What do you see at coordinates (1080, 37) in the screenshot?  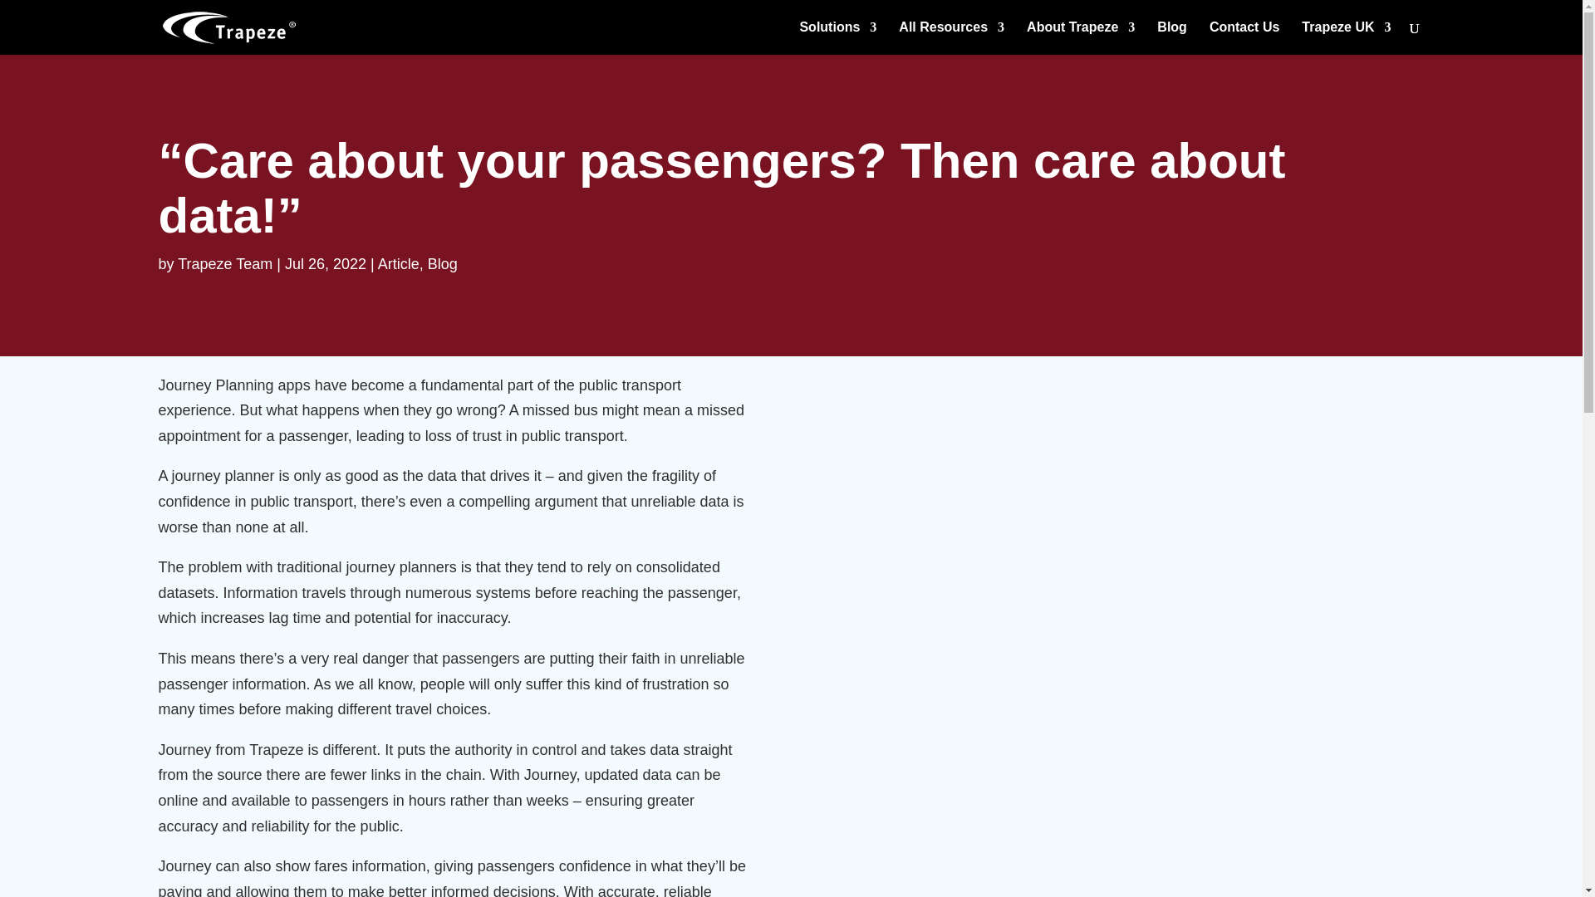 I see `About Trapeze` at bounding box center [1080, 37].